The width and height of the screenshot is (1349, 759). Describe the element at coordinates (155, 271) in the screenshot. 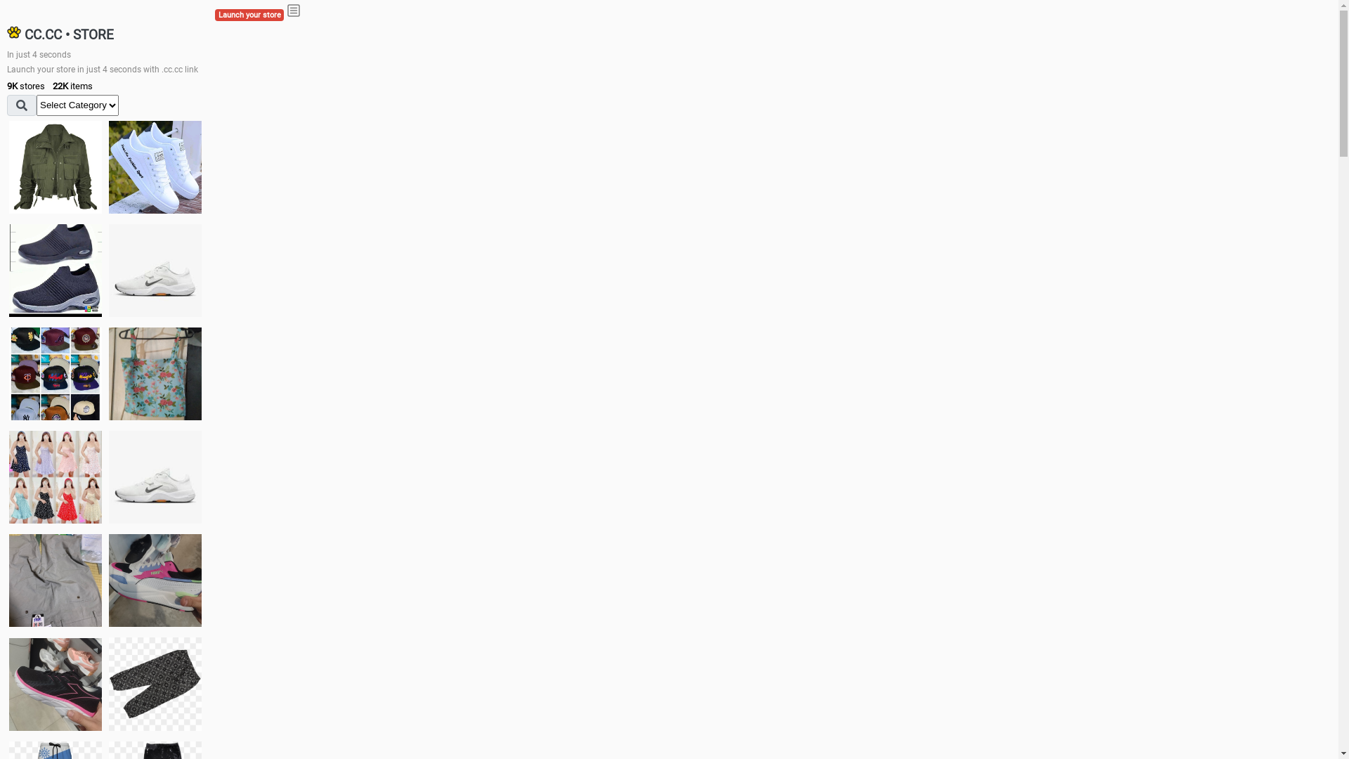

I see `Shoes for boys` at that location.